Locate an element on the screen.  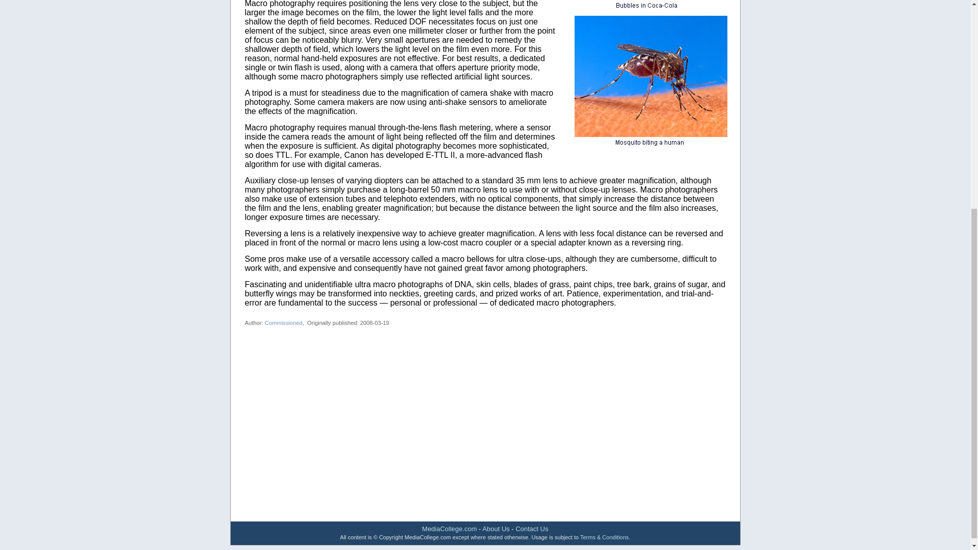
MediaCollege.com is located at coordinates (449, 529).